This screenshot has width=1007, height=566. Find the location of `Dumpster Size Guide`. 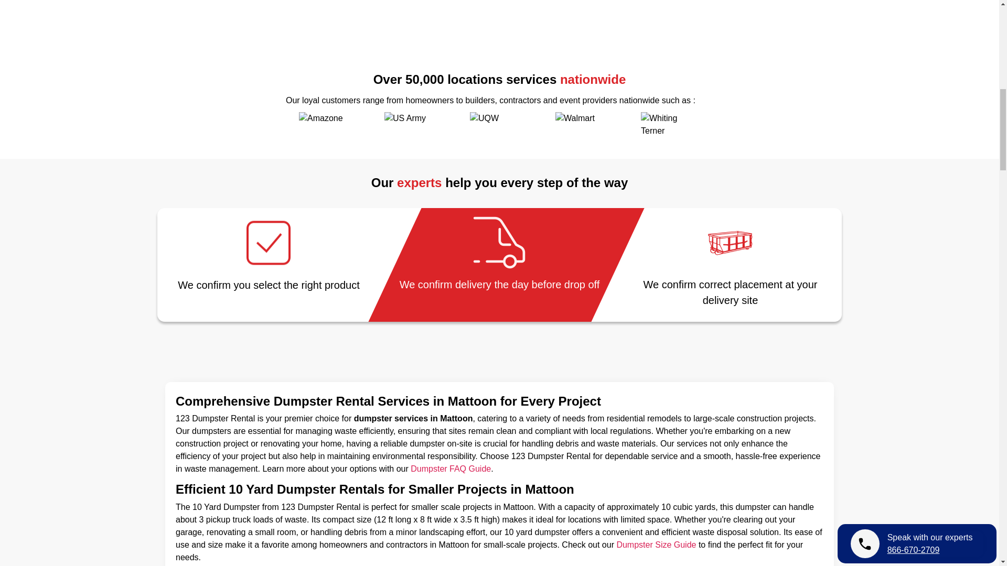

Dumpster Size Guide is located at coordinates (656, 545).